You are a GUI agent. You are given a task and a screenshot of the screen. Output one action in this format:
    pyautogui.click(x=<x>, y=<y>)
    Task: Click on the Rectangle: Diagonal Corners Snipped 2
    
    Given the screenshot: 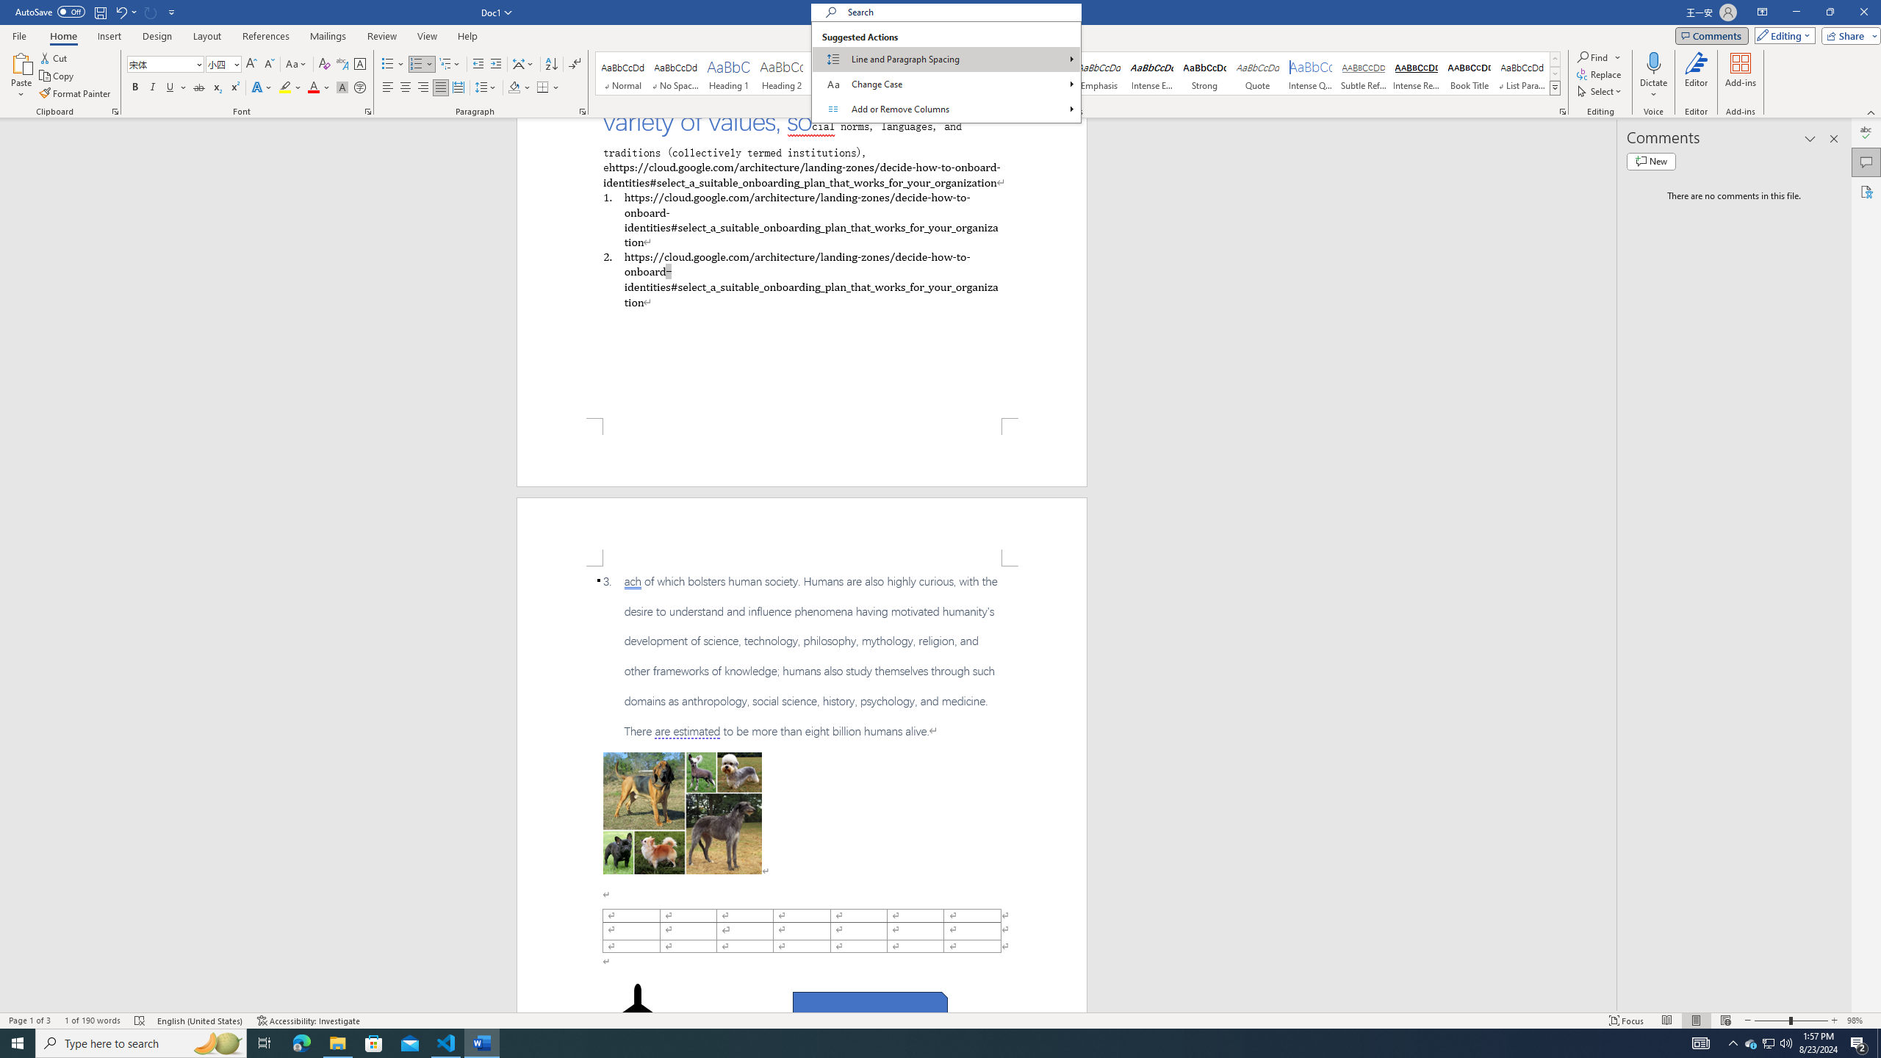 What is the action you would take?
    pyautogui.click(x=870, y=1009)
    